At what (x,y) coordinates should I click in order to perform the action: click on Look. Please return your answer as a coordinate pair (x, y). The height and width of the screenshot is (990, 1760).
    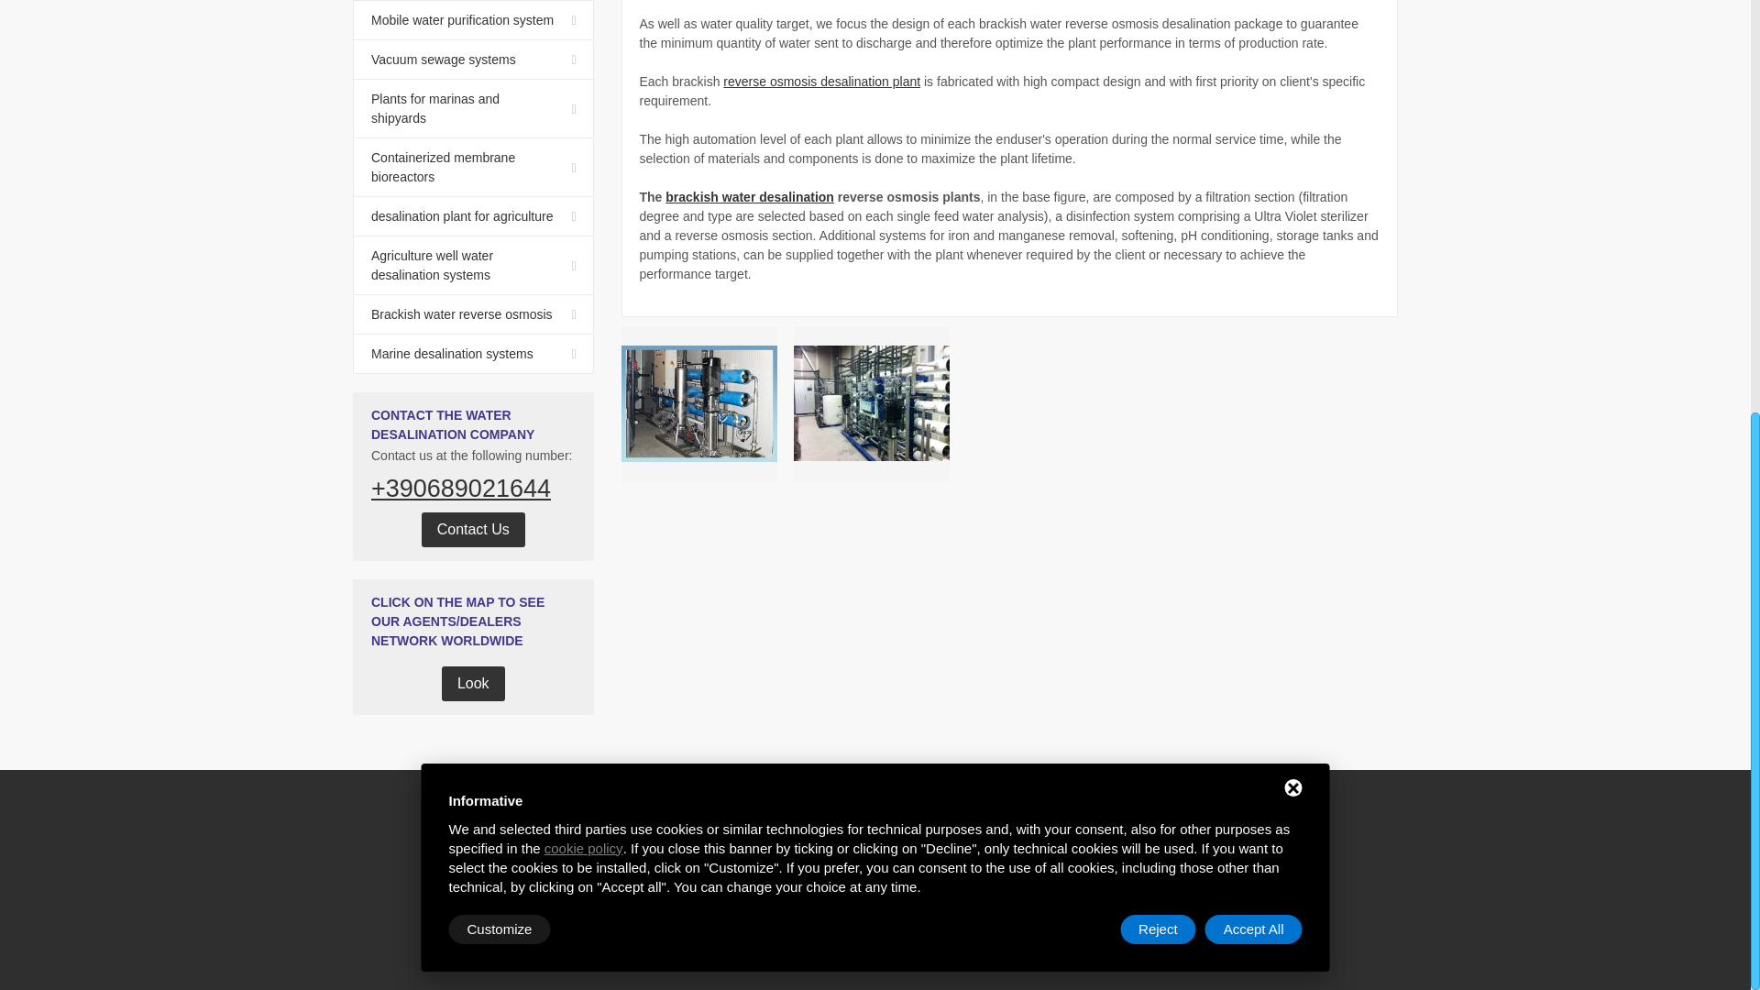
    Looking at the image, I should click on (473, 683).